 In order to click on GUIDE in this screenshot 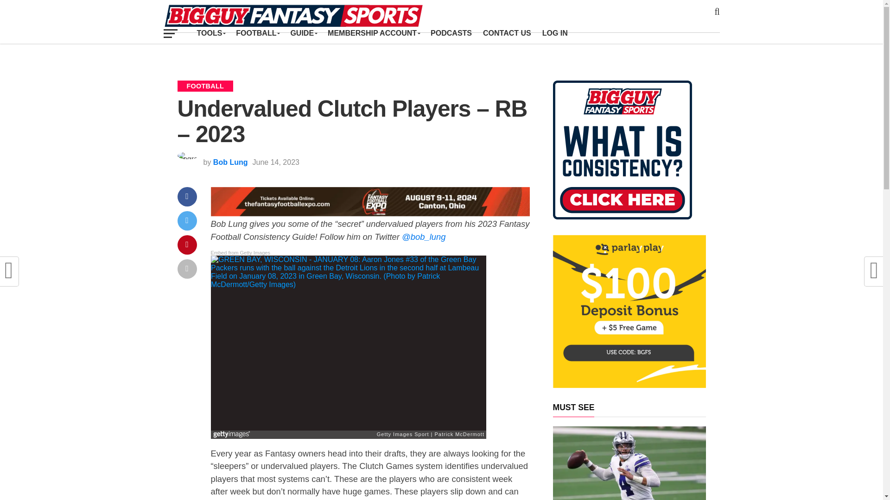, I will do `click(303, 33)`.